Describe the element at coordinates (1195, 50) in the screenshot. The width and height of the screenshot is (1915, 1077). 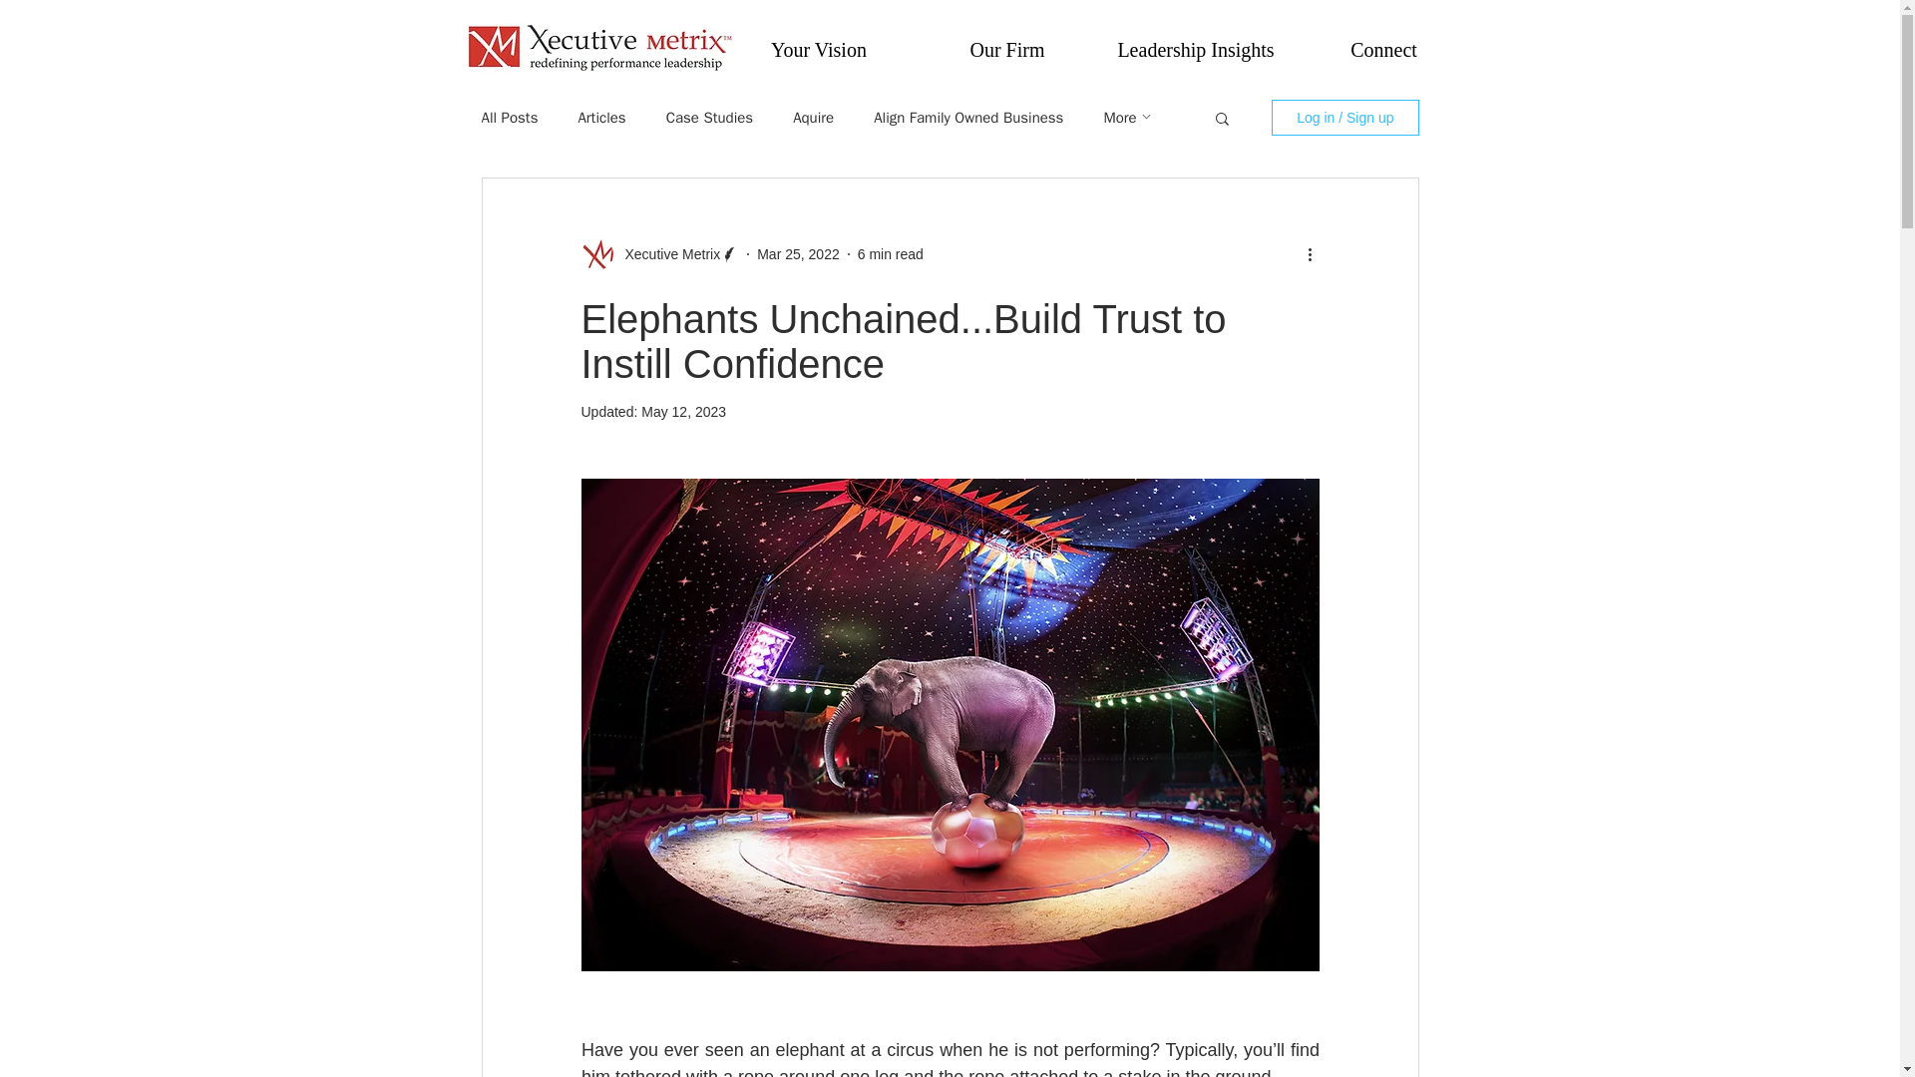
I see `Leadership Insights` at that location.